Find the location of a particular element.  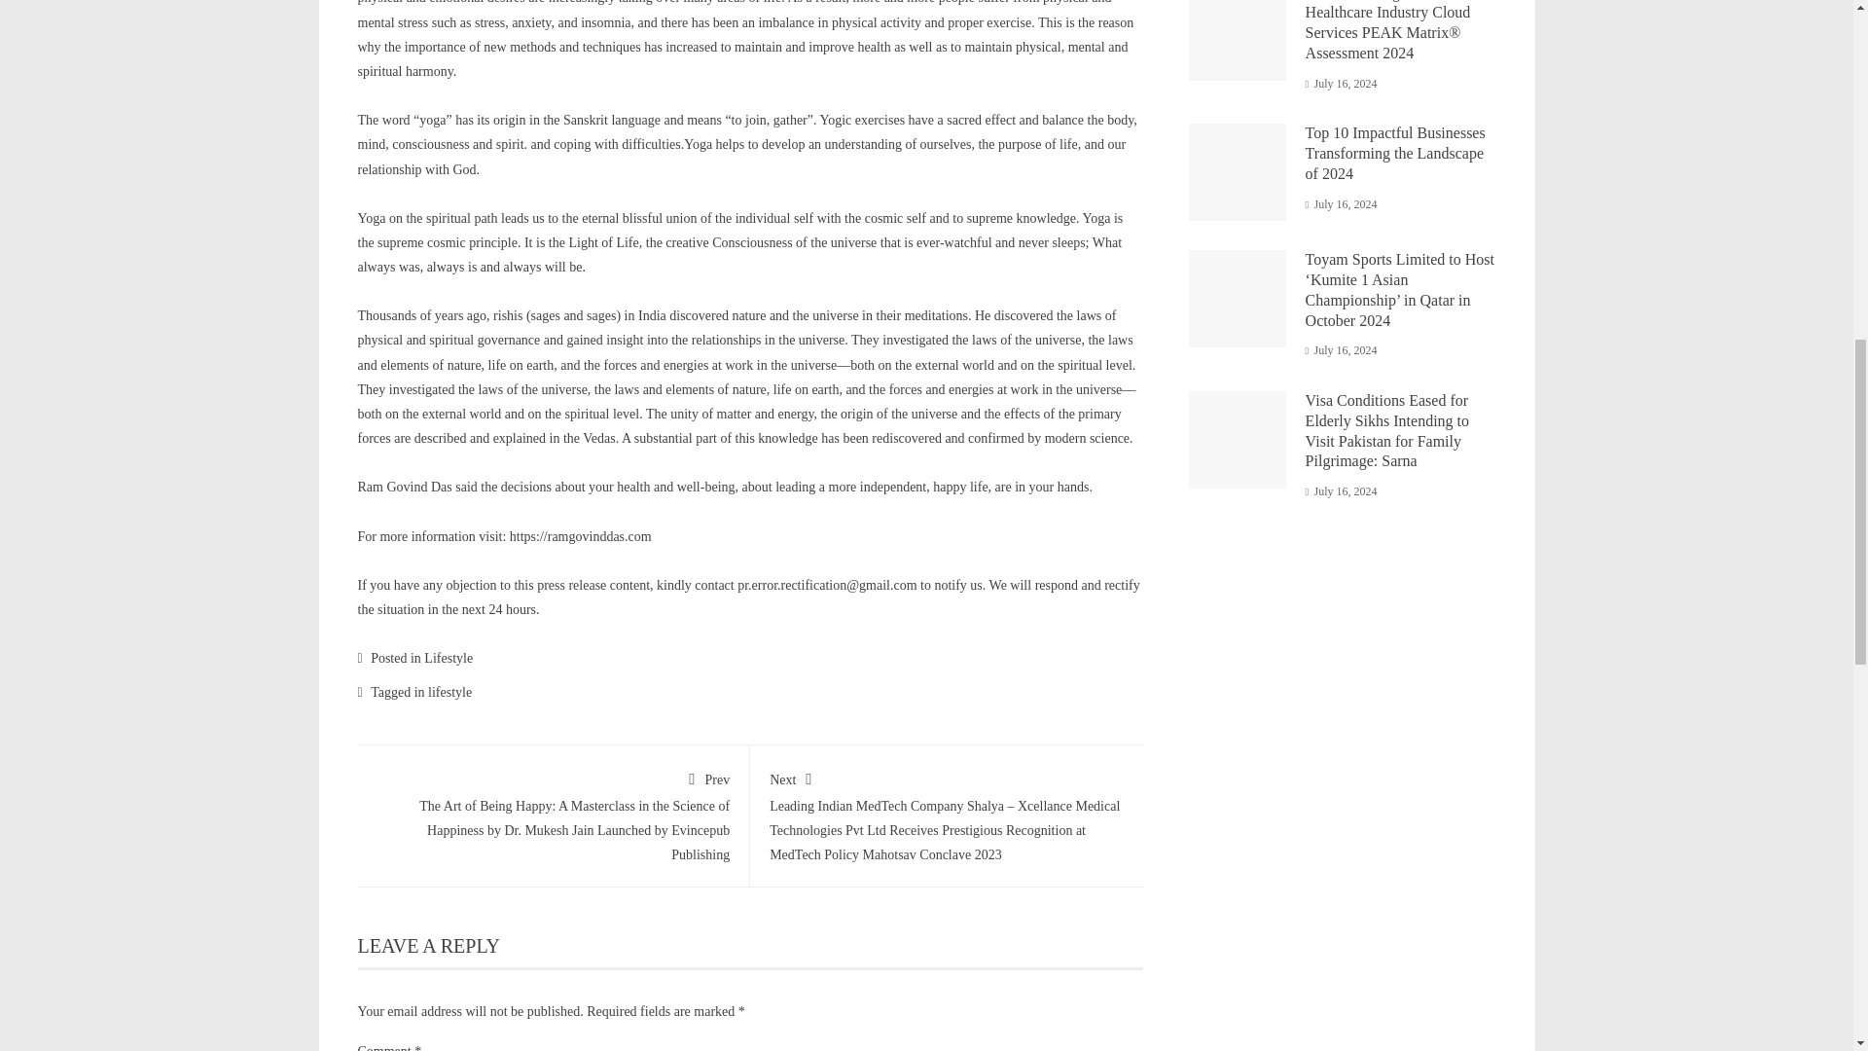

lifestyle is located at coordinates (449, 693).